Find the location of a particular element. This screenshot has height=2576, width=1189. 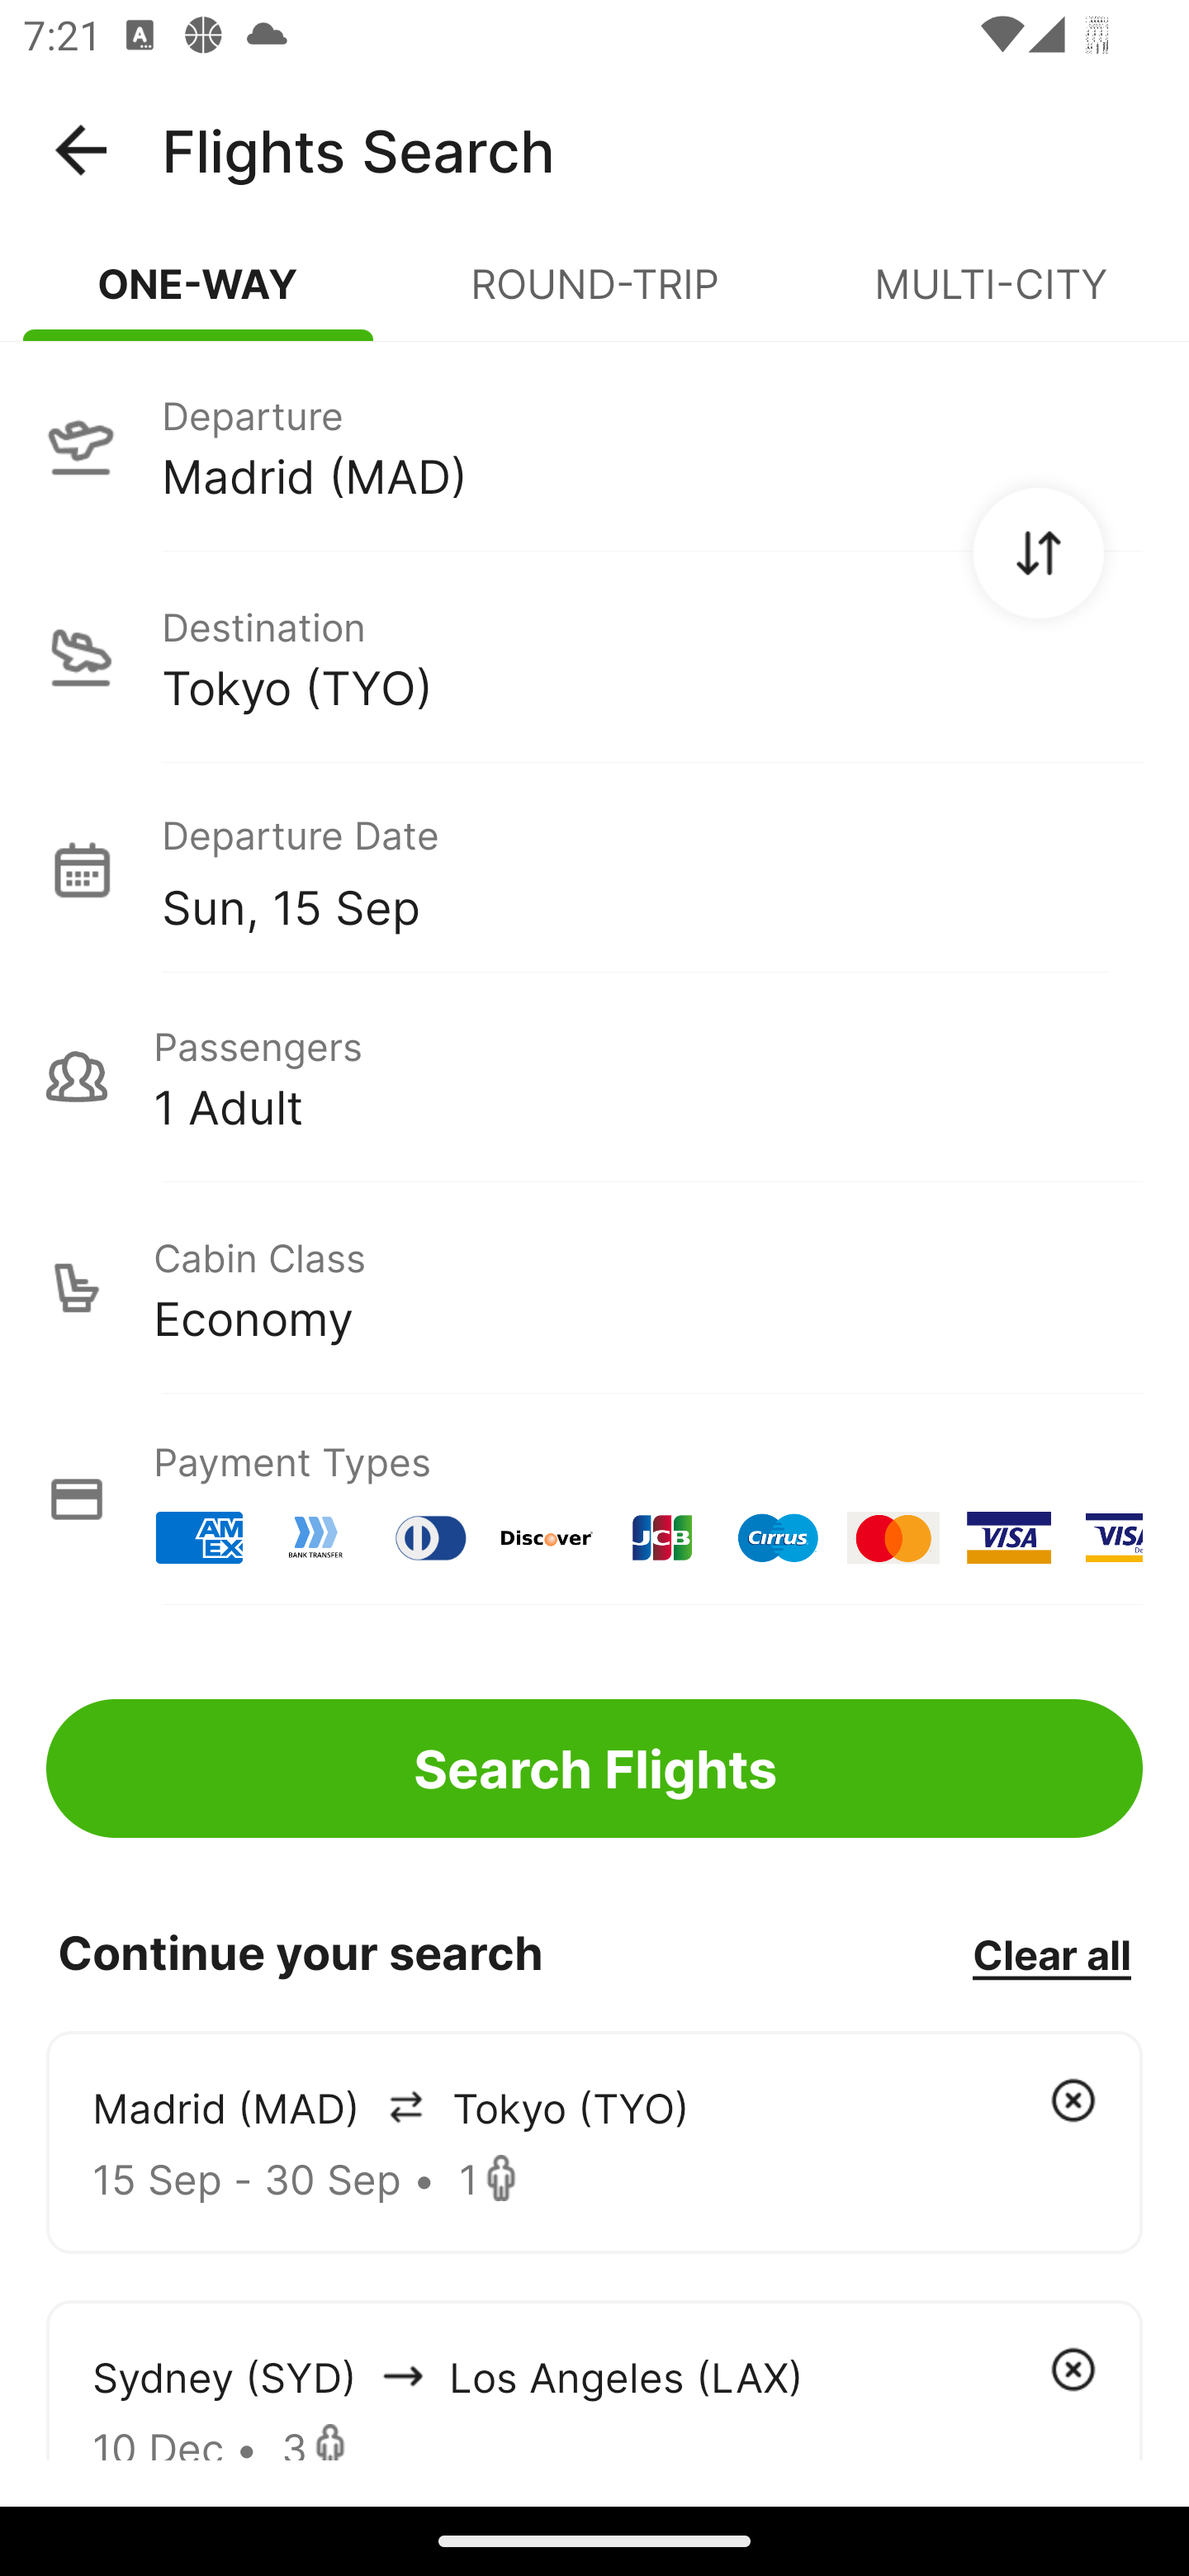

Departure Date Sun, 15 Sep is located at coordinates (651, 869).